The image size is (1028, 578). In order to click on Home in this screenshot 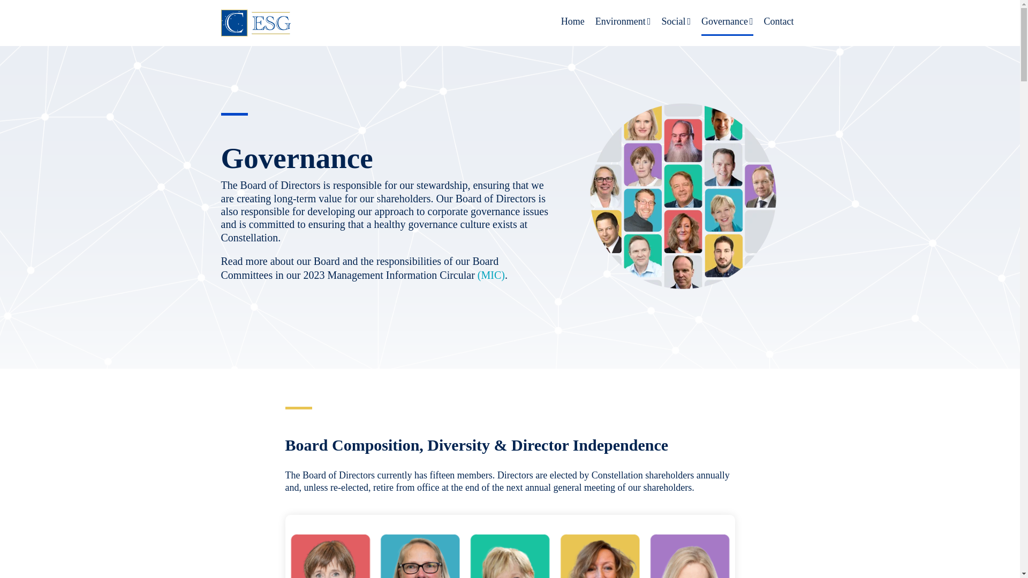, I will do `click(573, 21)`.